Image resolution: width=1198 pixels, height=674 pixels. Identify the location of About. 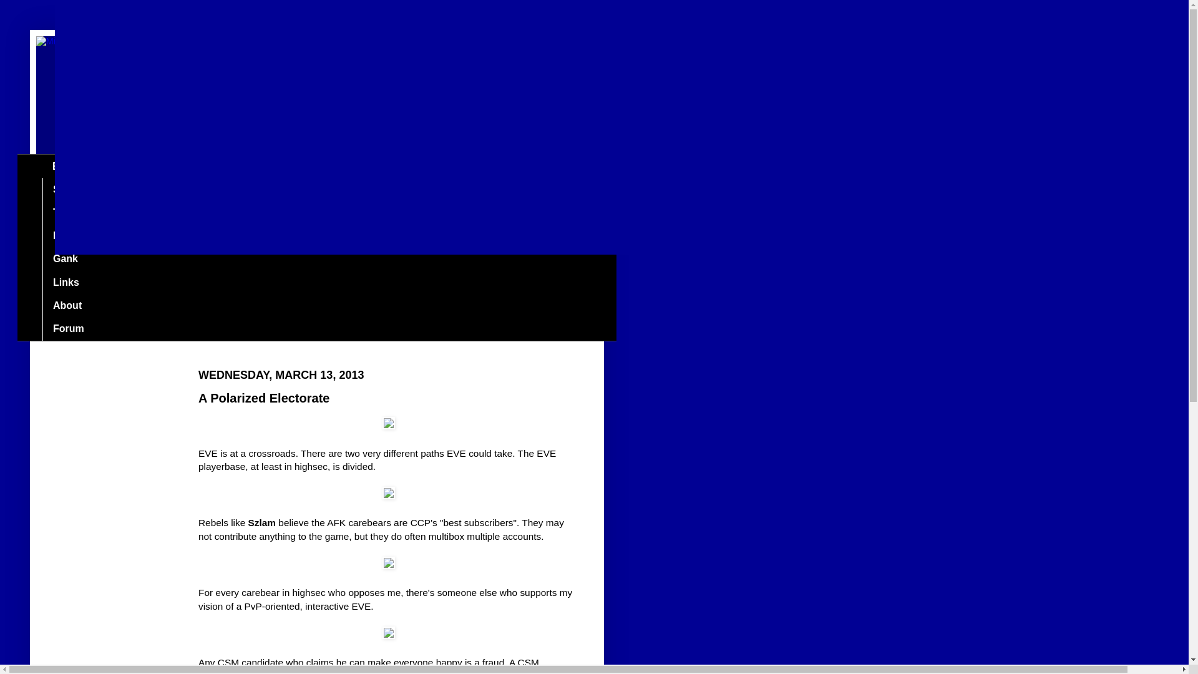
(67, 305).